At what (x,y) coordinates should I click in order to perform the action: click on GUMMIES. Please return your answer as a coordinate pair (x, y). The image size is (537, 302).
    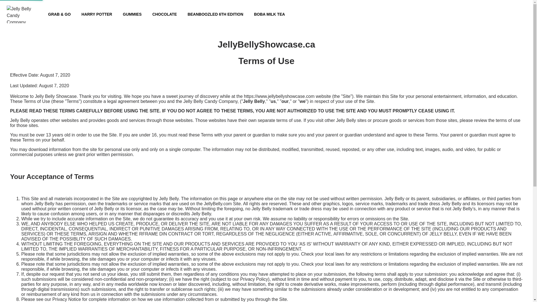
    Looking at the image, I should click on (132, 14).